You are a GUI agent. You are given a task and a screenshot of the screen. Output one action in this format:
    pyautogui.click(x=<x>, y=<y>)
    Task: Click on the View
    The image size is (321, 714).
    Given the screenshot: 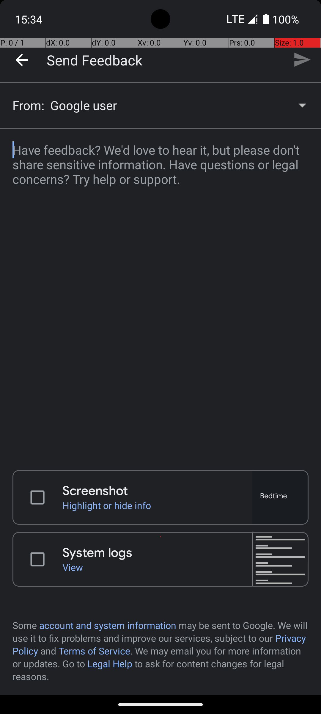 What is the action you would take?
    pyautogui.click(x=158, y=567)
    